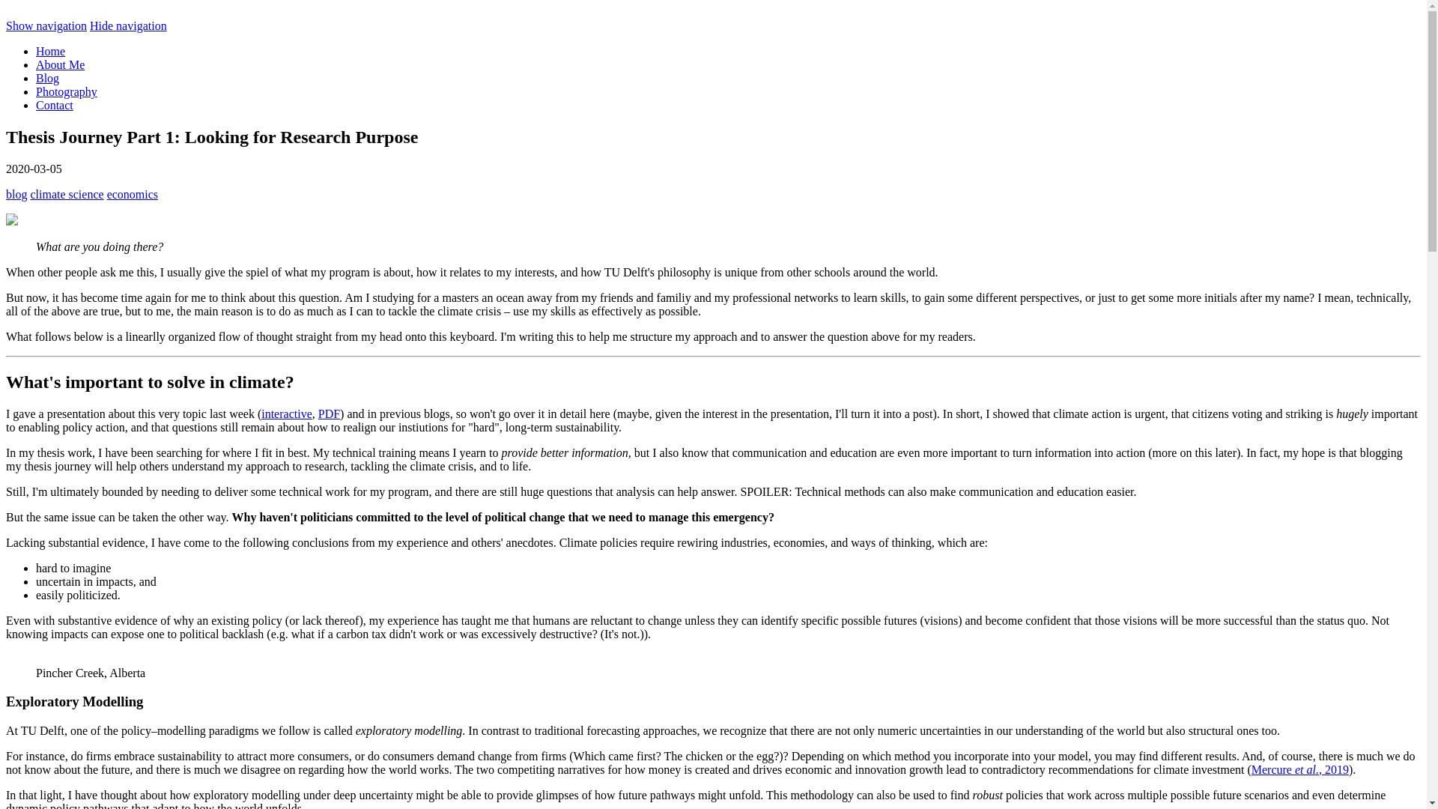 The width and height of the screenshot is (1438, 809). I want to click on Blog, so click(47, 78).